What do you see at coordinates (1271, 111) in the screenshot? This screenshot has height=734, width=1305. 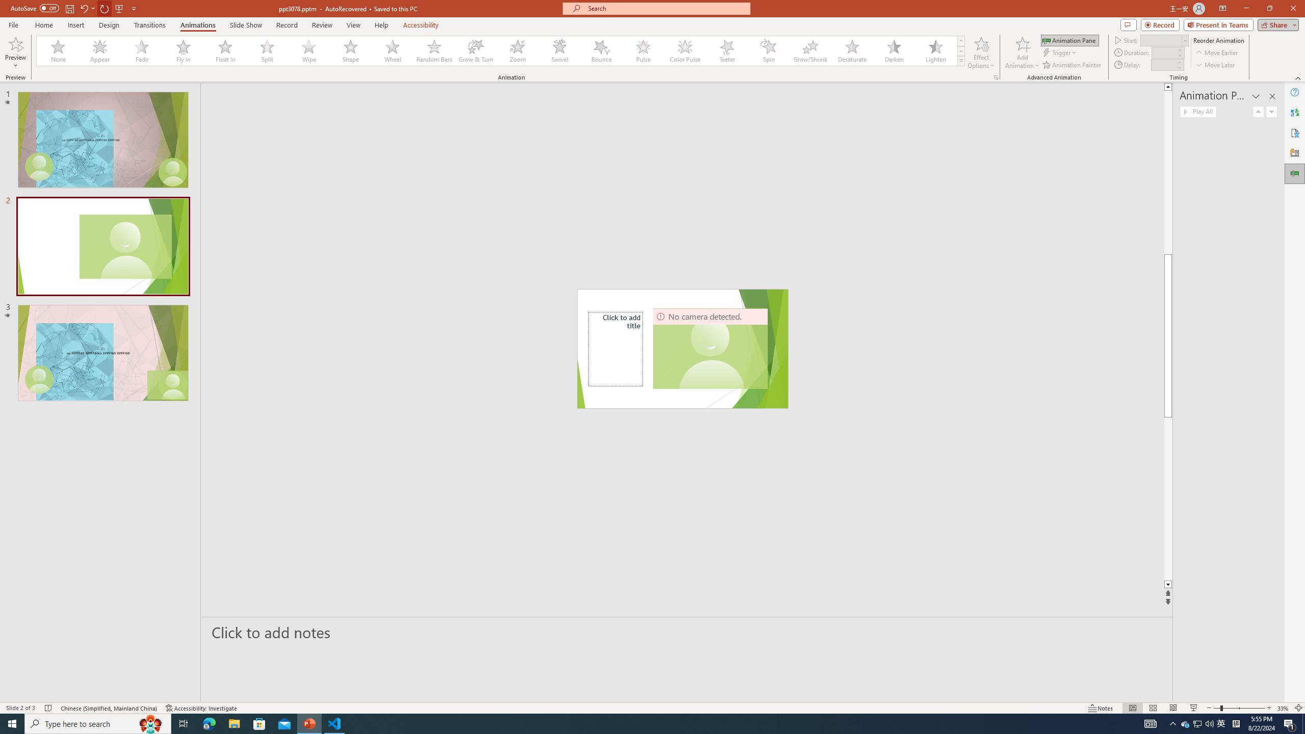 I see `Move Down` at bounding box center [1271, 111].